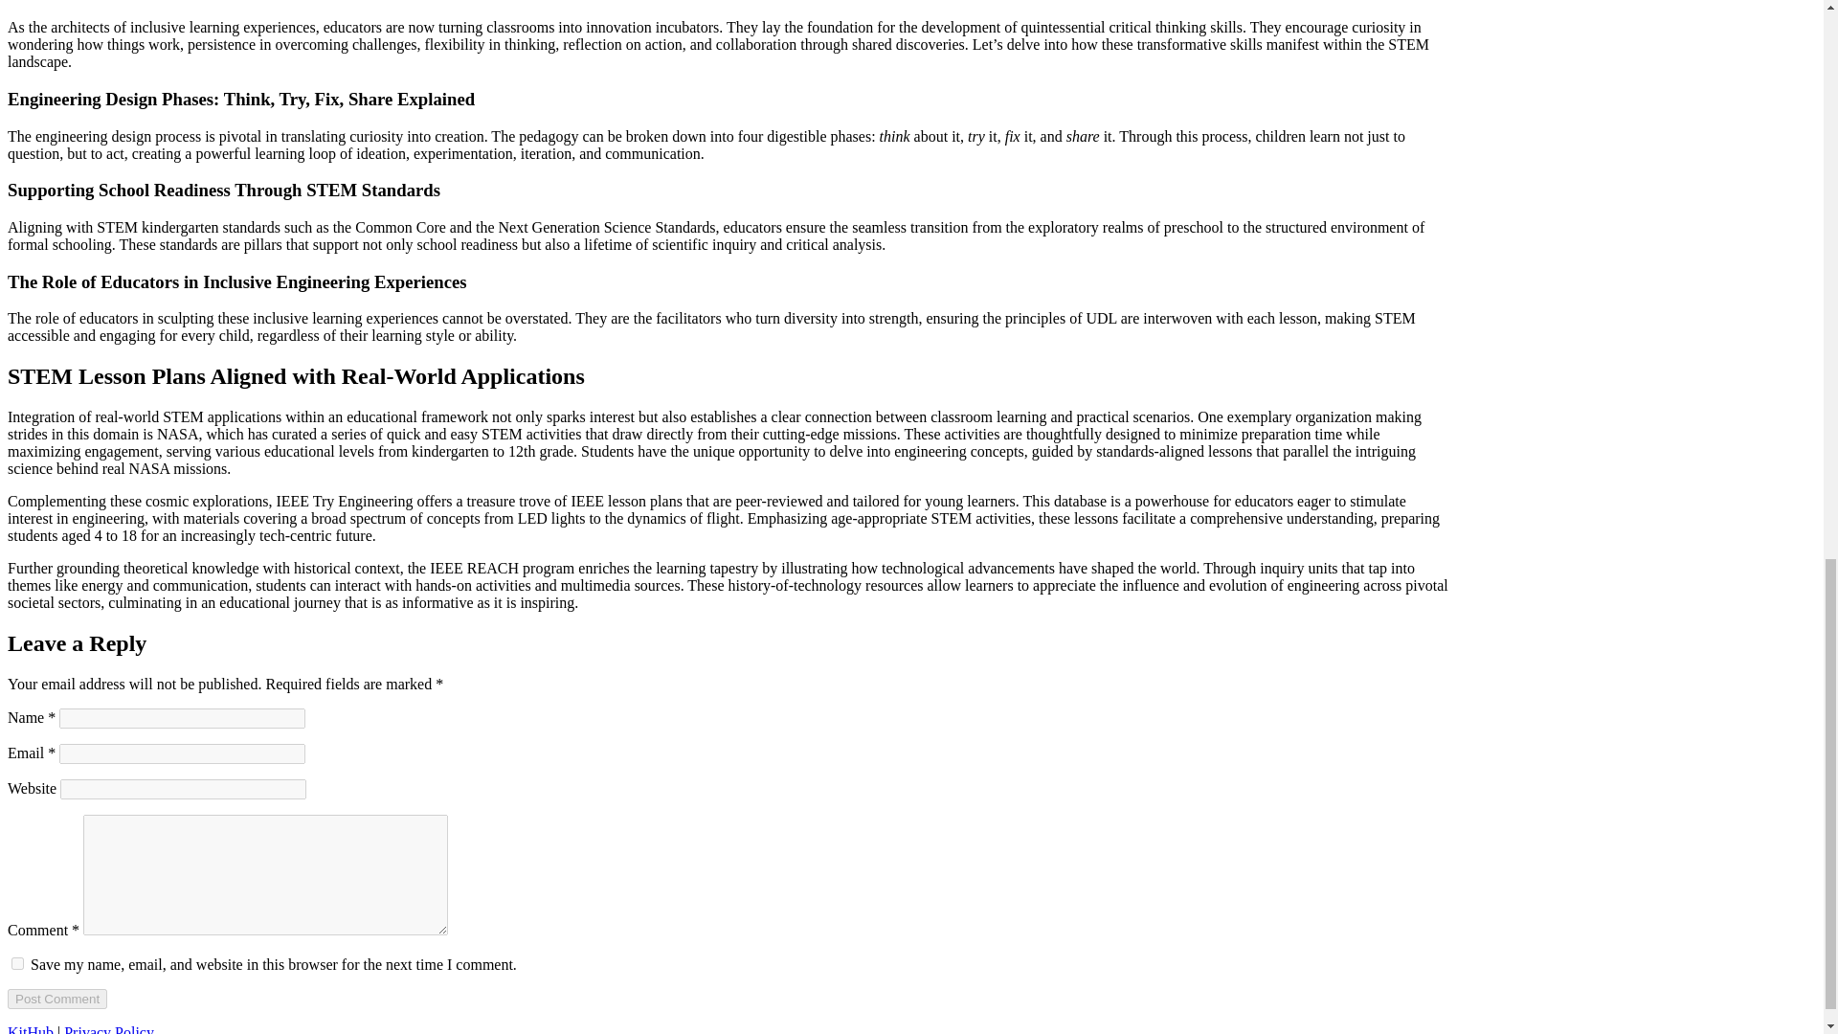 Image resolution: width=1838 pixels, height=1034 pixels. Describe the element at coordinates (17, 963) in the screenshot. I see `yes` at that location.